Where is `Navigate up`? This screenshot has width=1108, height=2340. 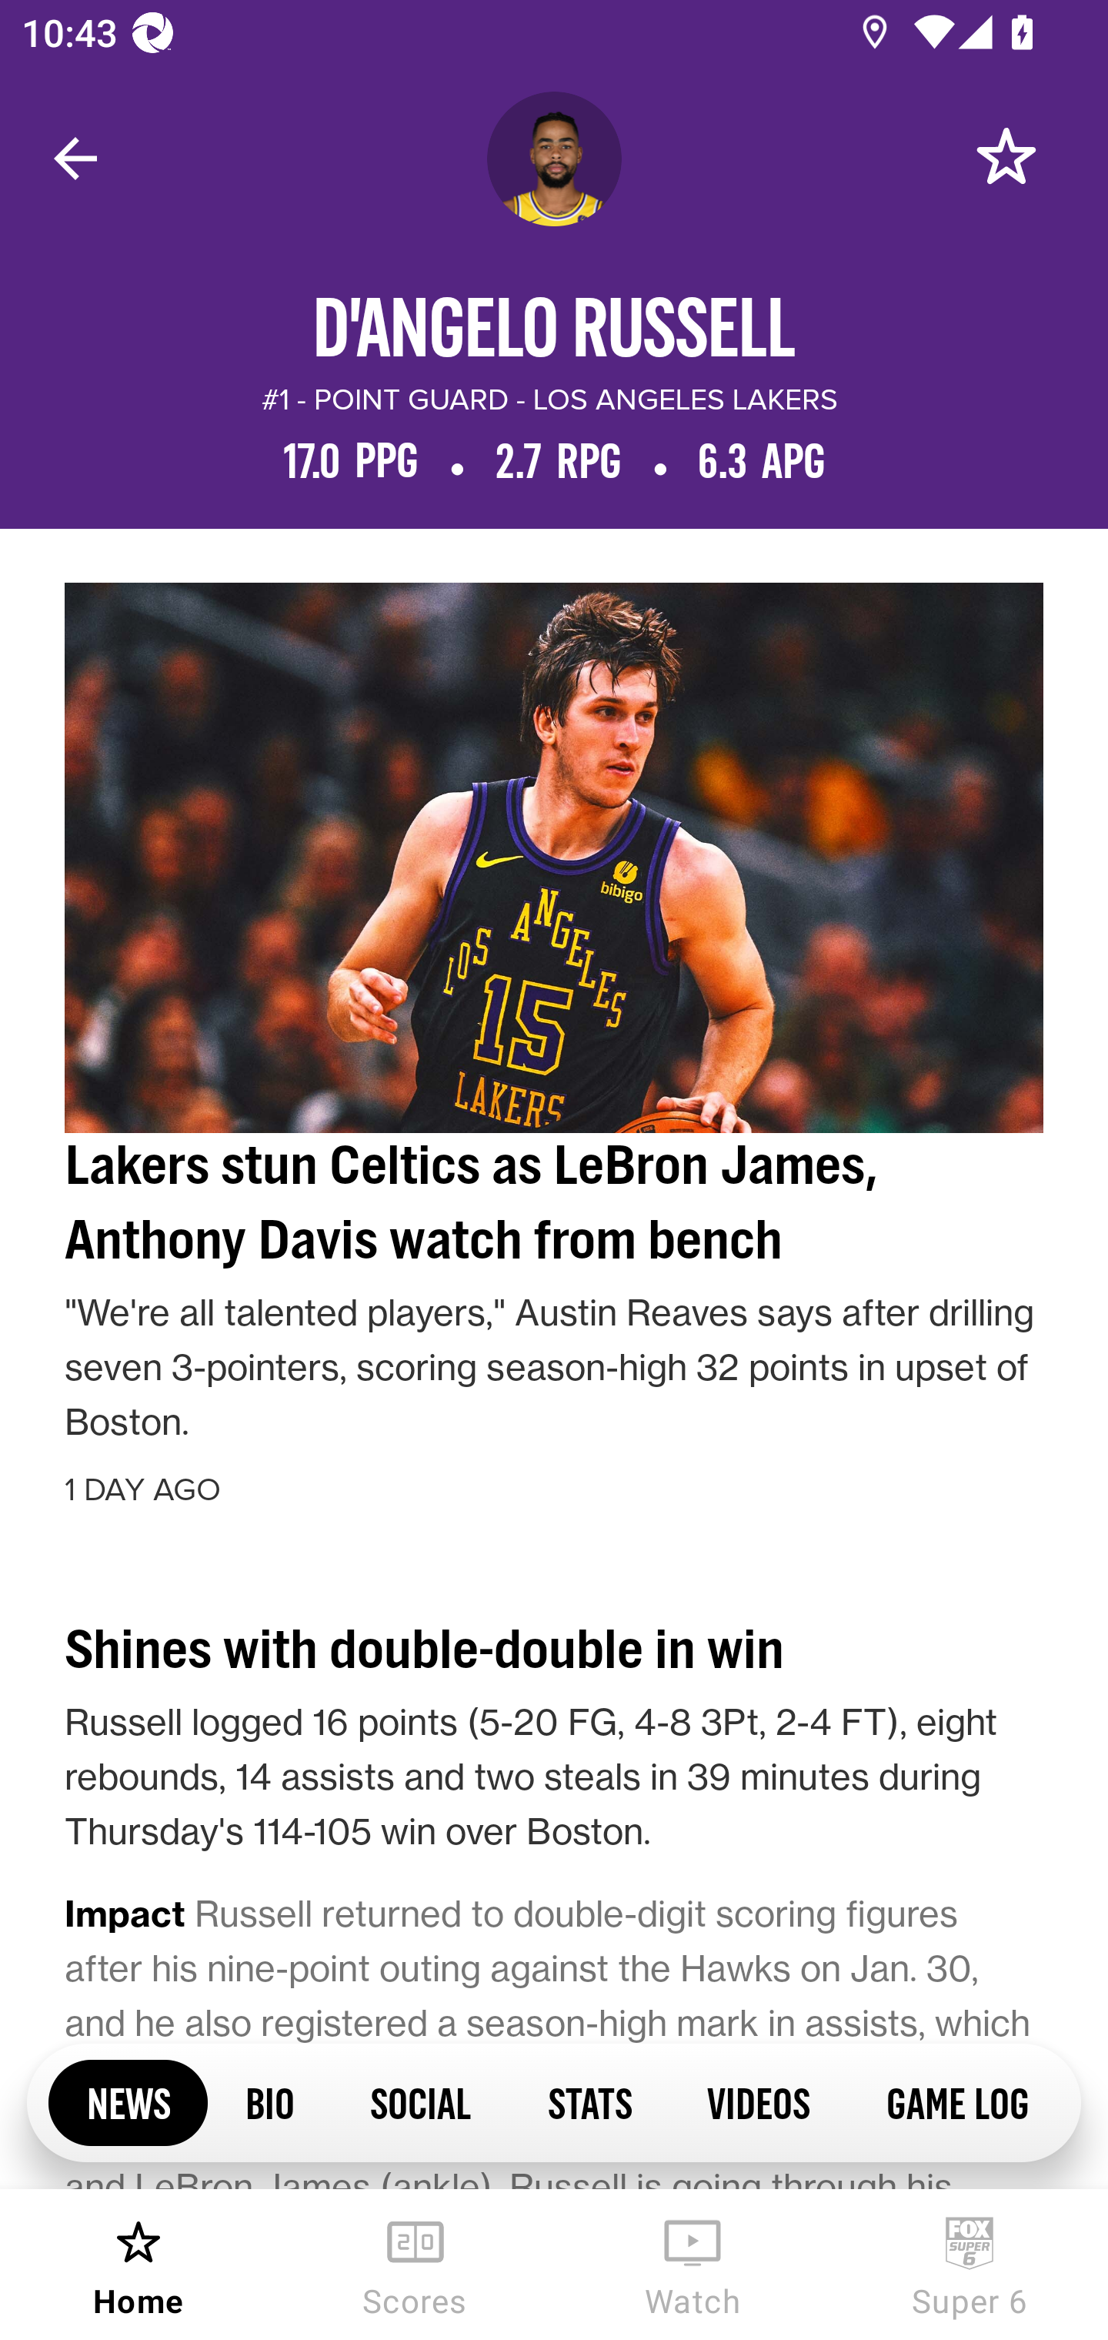
Navigate up is located at coordinates (75, 159).